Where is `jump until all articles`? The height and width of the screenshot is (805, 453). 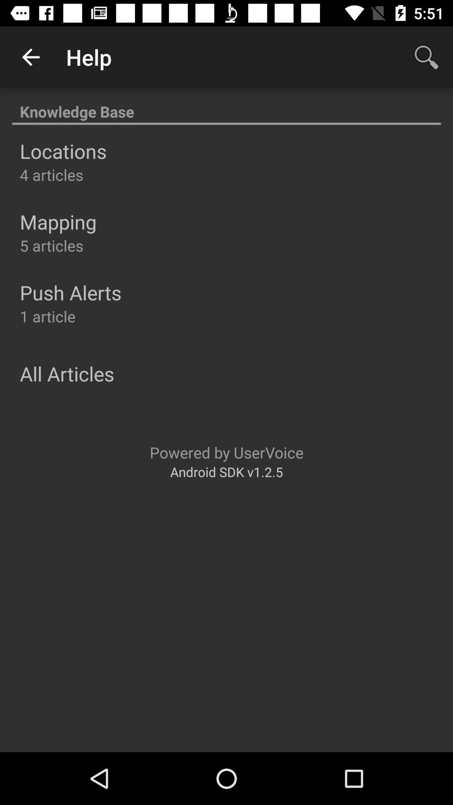
jump until all articles is located at coordinates (67, 374).